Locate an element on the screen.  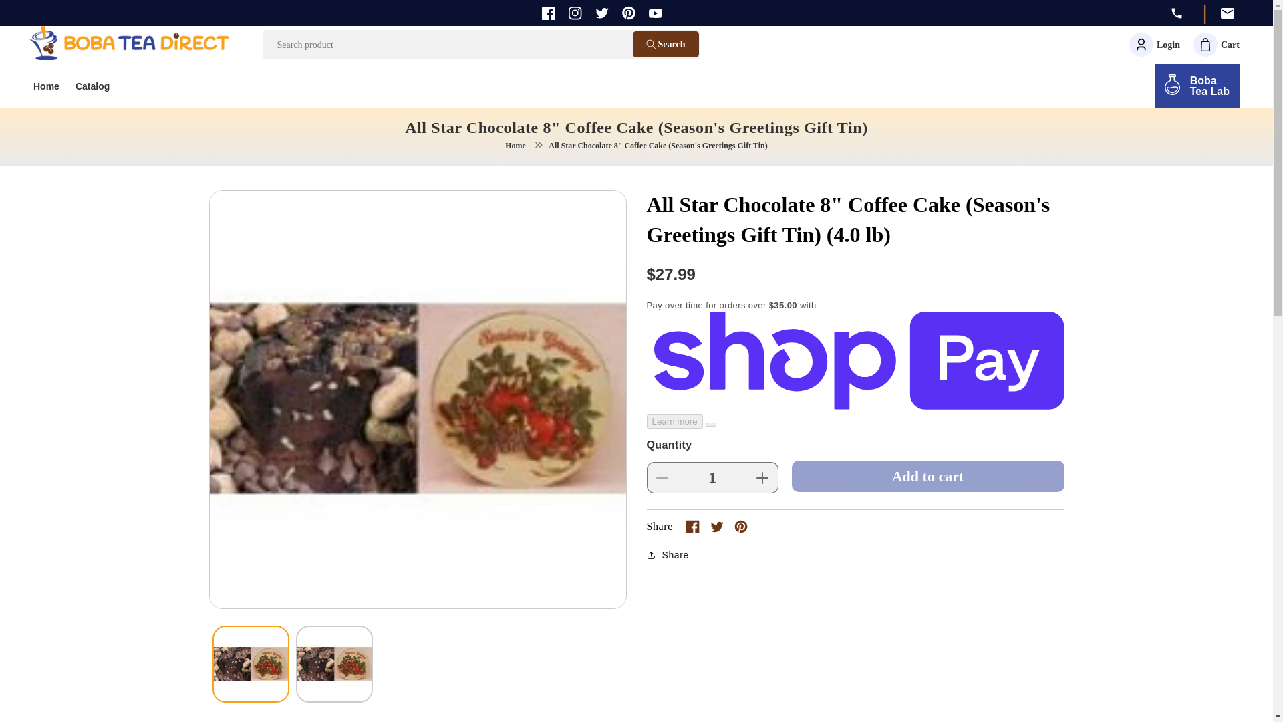
Twitter is located at coordinates (1216, 44).